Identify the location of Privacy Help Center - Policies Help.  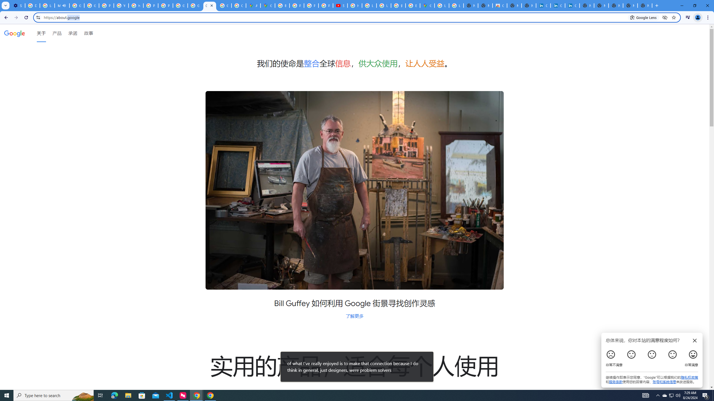
(297, 6).